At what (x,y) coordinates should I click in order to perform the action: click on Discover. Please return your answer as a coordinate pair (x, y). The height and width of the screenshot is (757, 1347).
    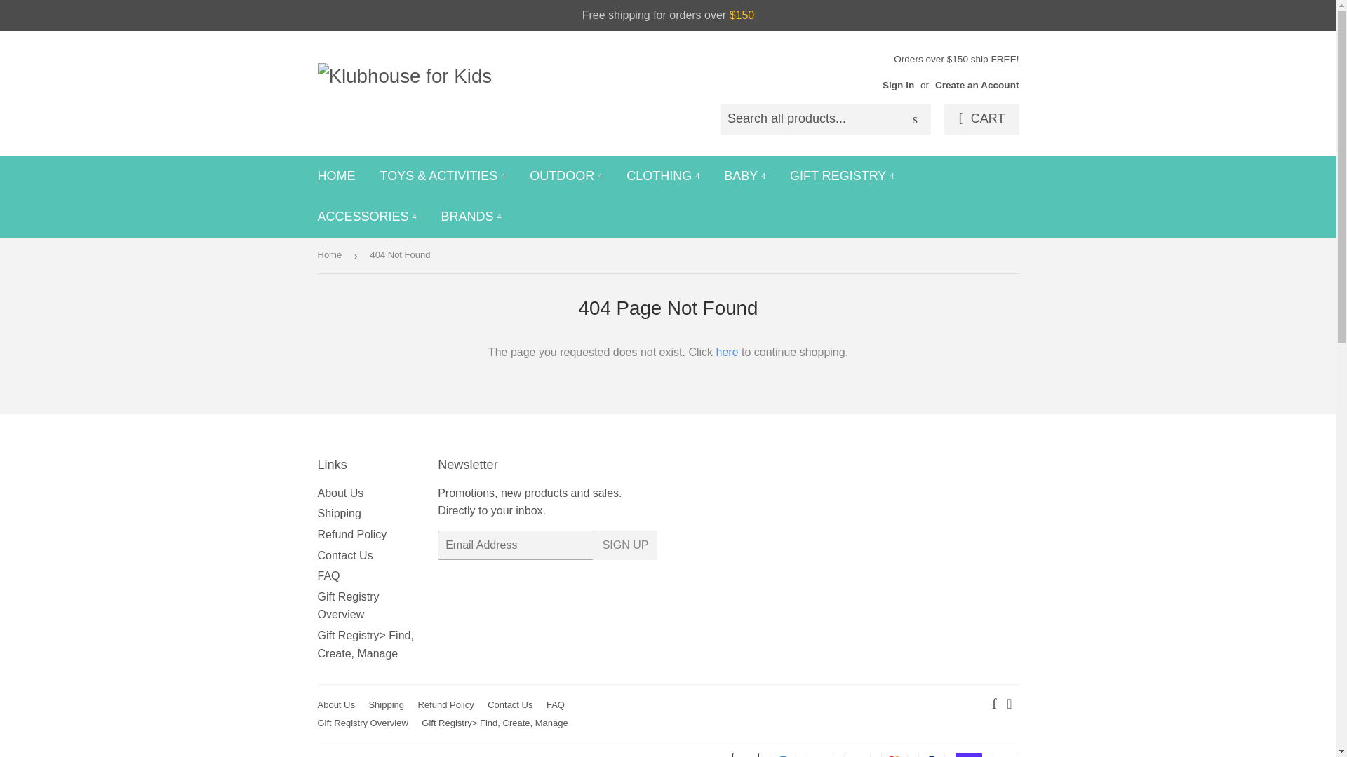
    Looking at the image, I should click on (820, 754).